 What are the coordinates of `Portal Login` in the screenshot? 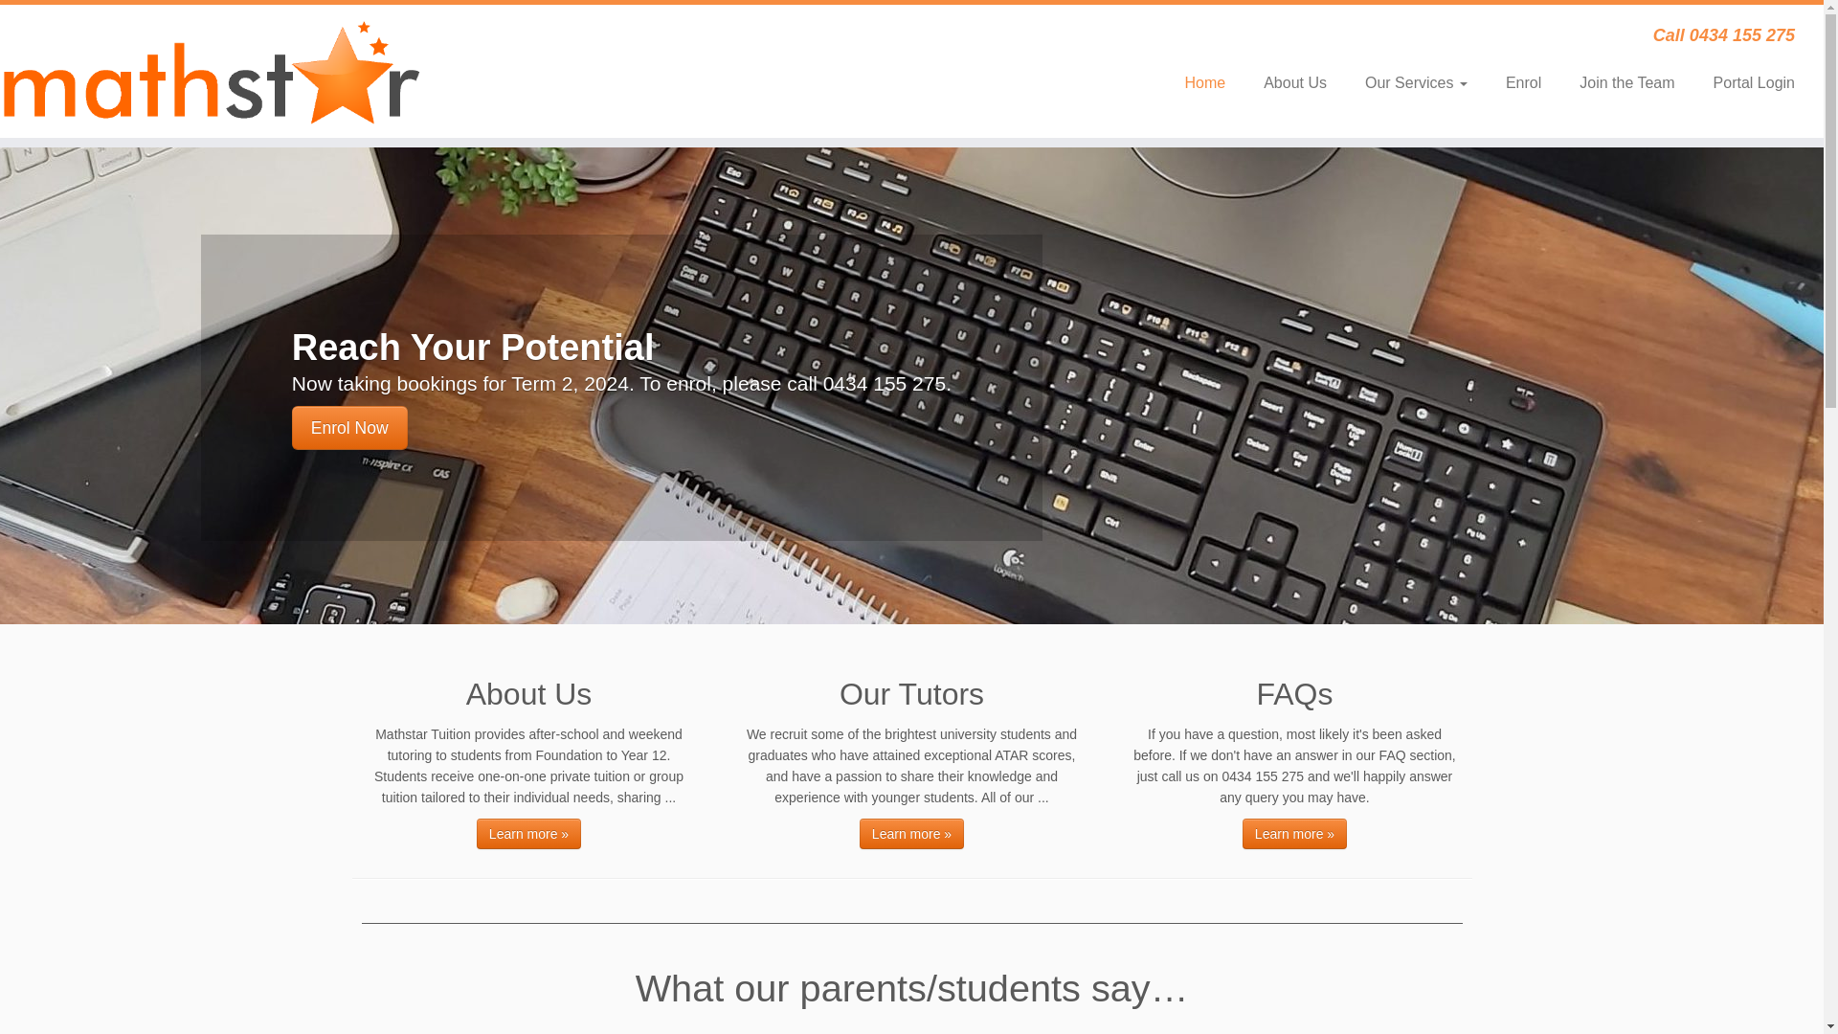 It's located at (1744, 83).